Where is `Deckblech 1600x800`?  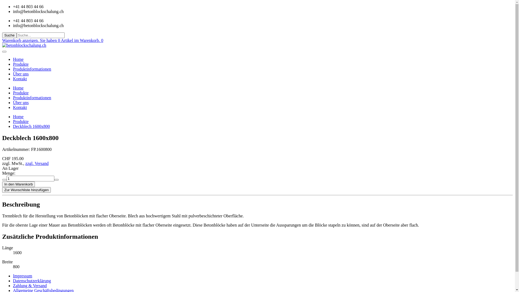 Deckblech 1600x800 is located at coordinates (31, 127).